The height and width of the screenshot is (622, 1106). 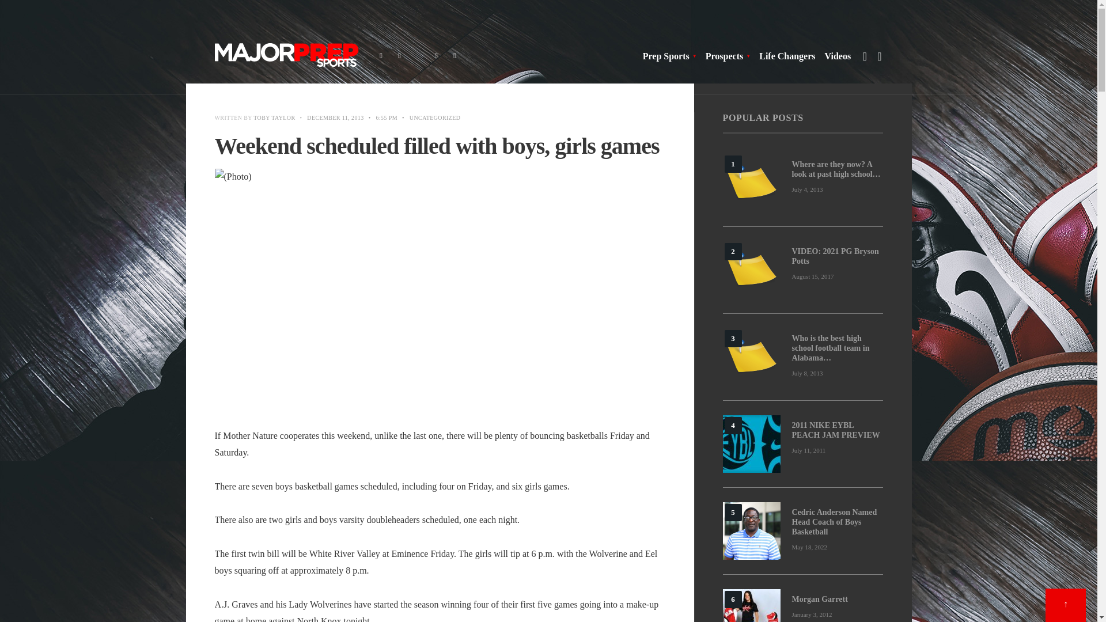 What do you see at coordinates (751, 531) in the screenshot?
I see `Cedric Anderson Named Head Coach of Boys Basketball` at bounding box center [751, 531].